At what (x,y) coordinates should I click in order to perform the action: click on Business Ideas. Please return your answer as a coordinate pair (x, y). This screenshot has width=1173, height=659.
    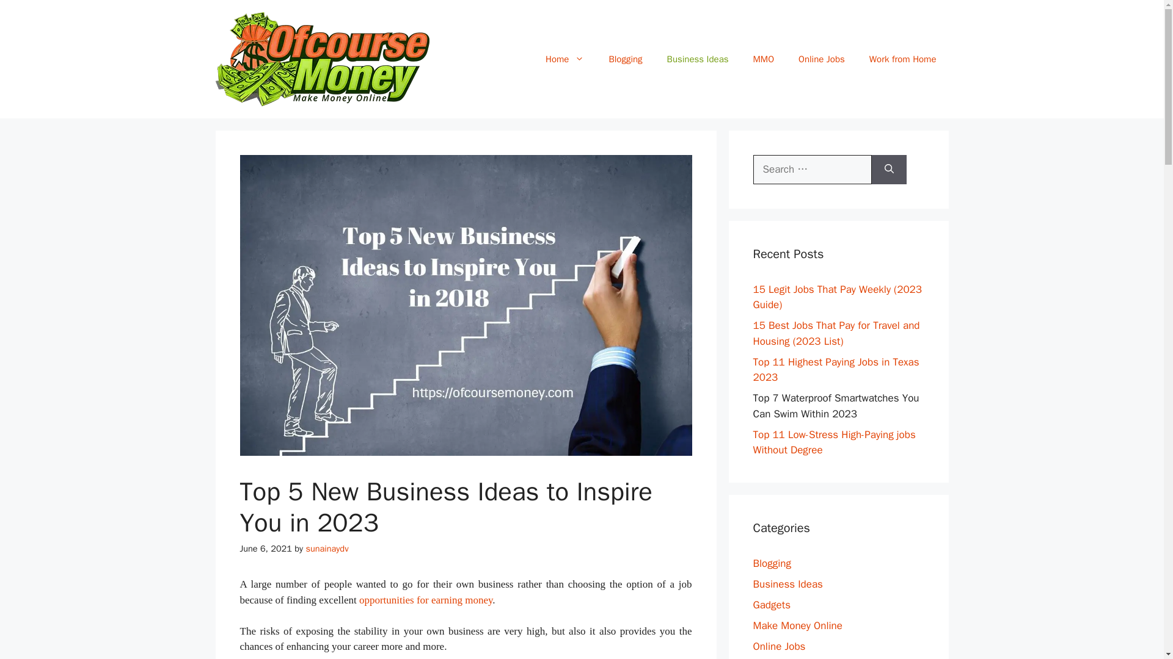
    Looking at the image, I should click on (787, 583).